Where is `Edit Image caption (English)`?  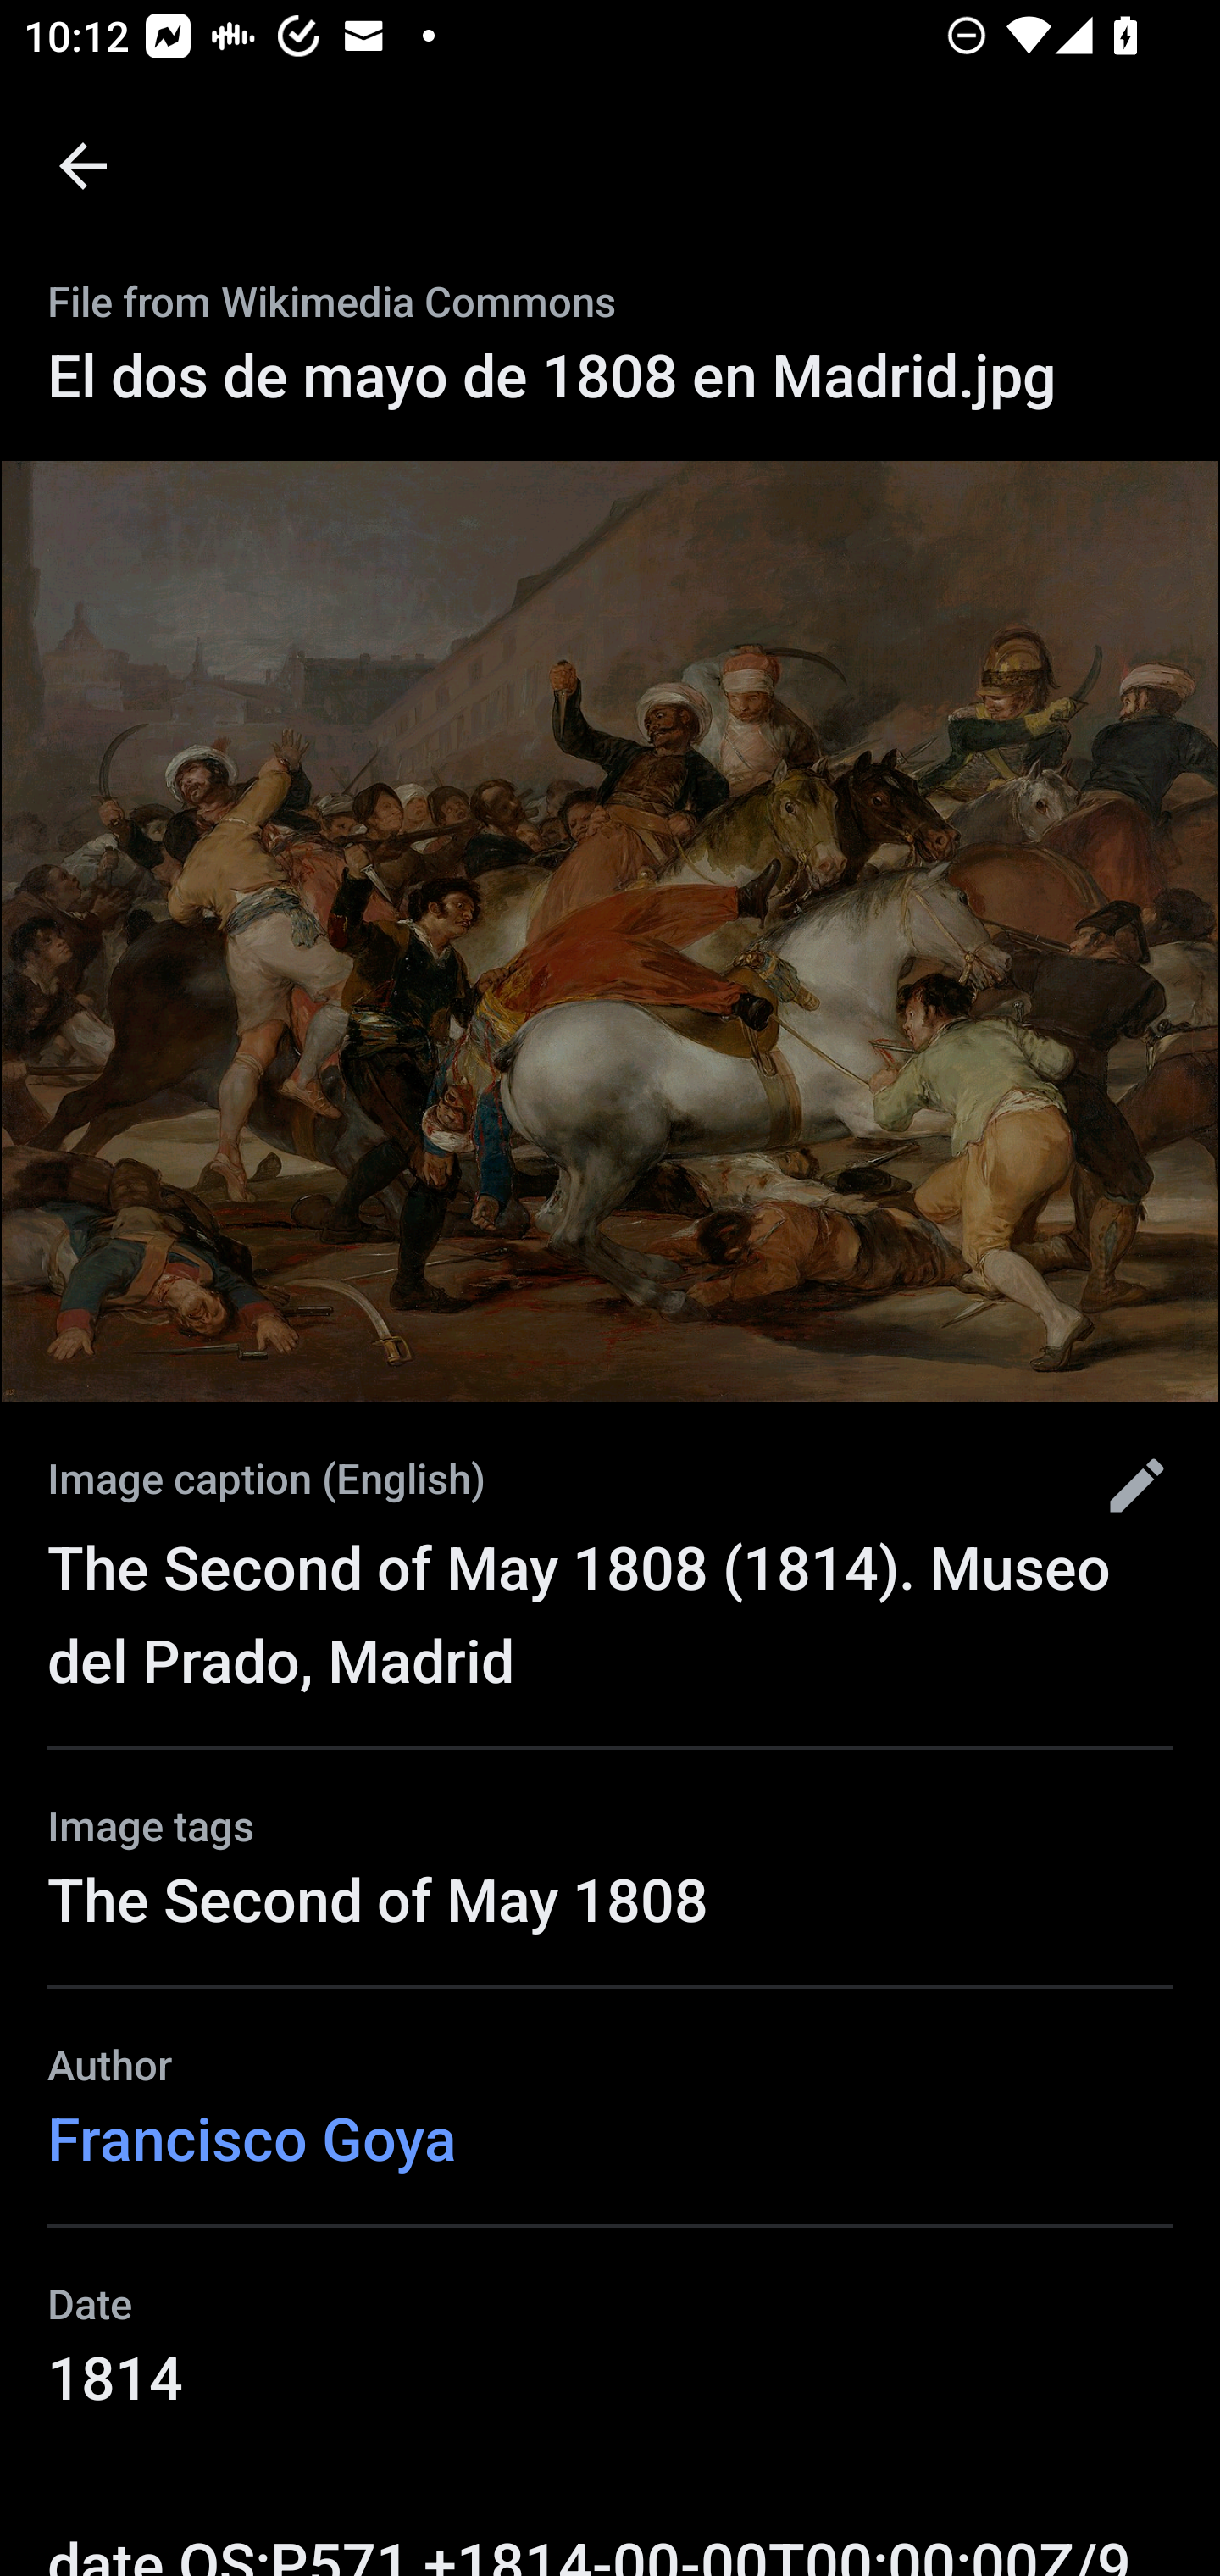
Edit Image caption (English) is located at coordinates (1124, 1485).